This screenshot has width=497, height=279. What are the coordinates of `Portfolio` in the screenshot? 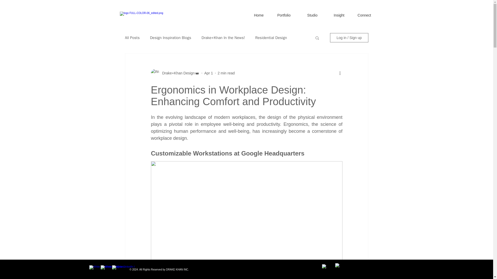 It's located at (279, 13).